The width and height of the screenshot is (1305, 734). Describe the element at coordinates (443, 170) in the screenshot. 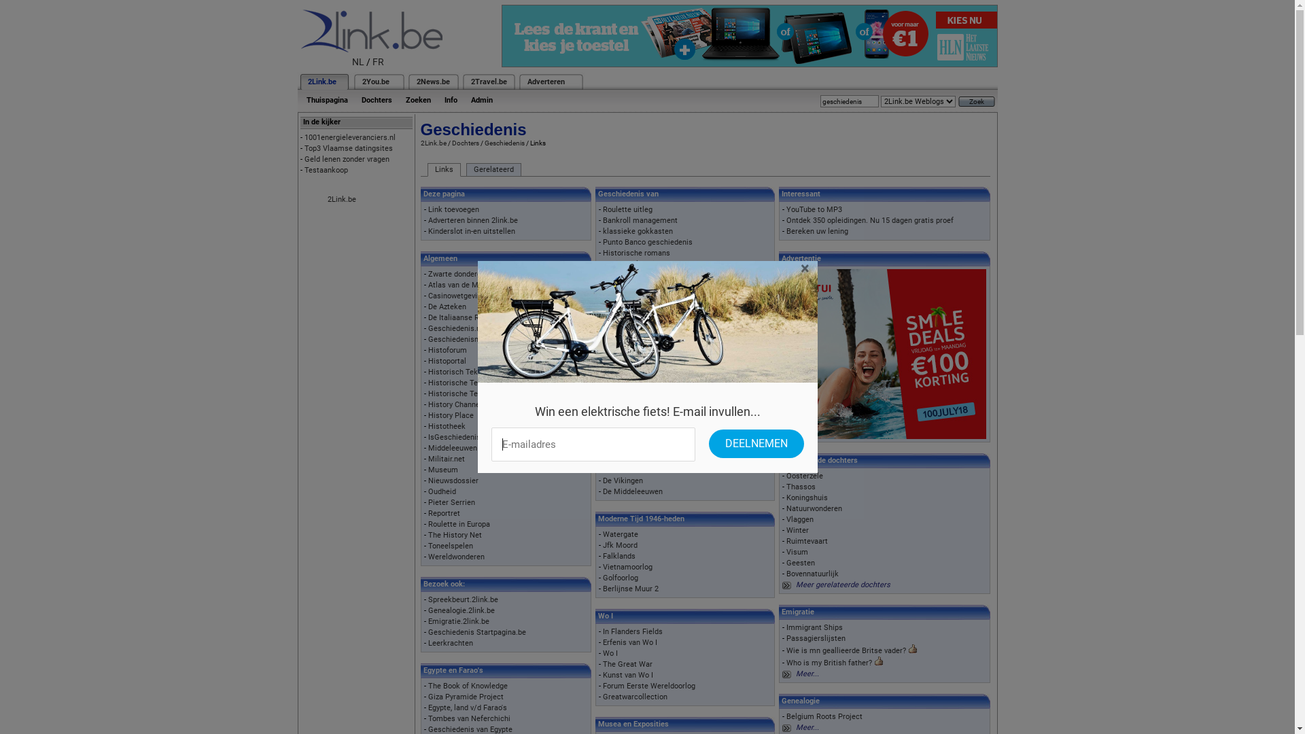

I see `Links` at that location.